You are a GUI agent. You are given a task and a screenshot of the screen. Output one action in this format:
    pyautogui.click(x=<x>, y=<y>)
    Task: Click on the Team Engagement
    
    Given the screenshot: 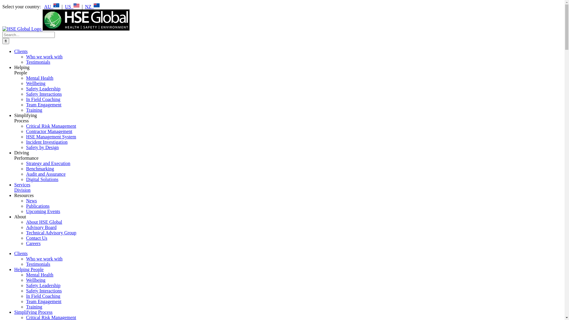 What is the action you would take?
    pyautogui.click(x=44, y=105)
    